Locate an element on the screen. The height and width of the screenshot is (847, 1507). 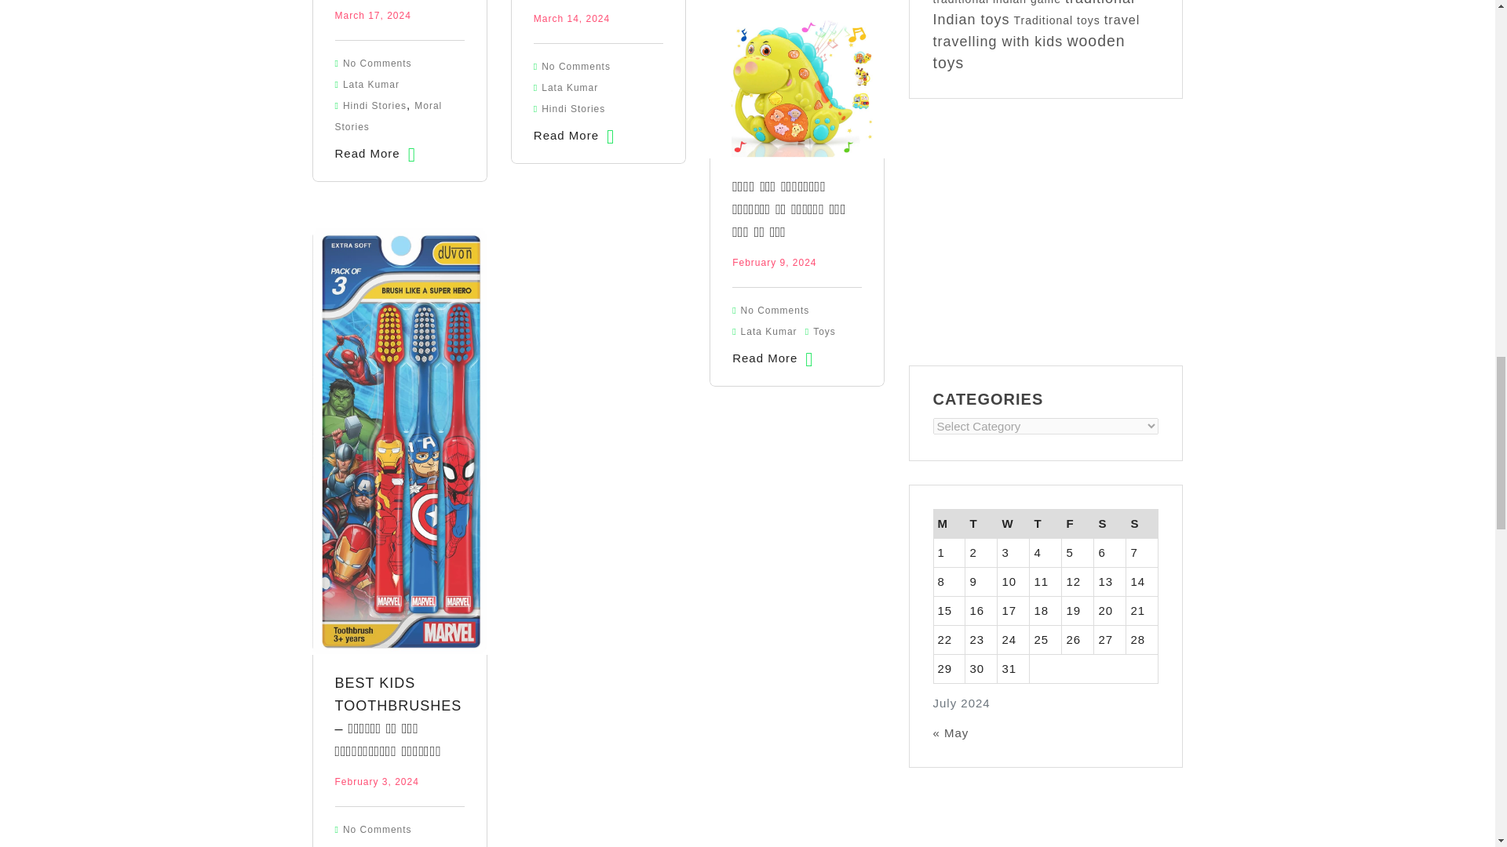
Advertisement is located at coordinates (1045, 819).